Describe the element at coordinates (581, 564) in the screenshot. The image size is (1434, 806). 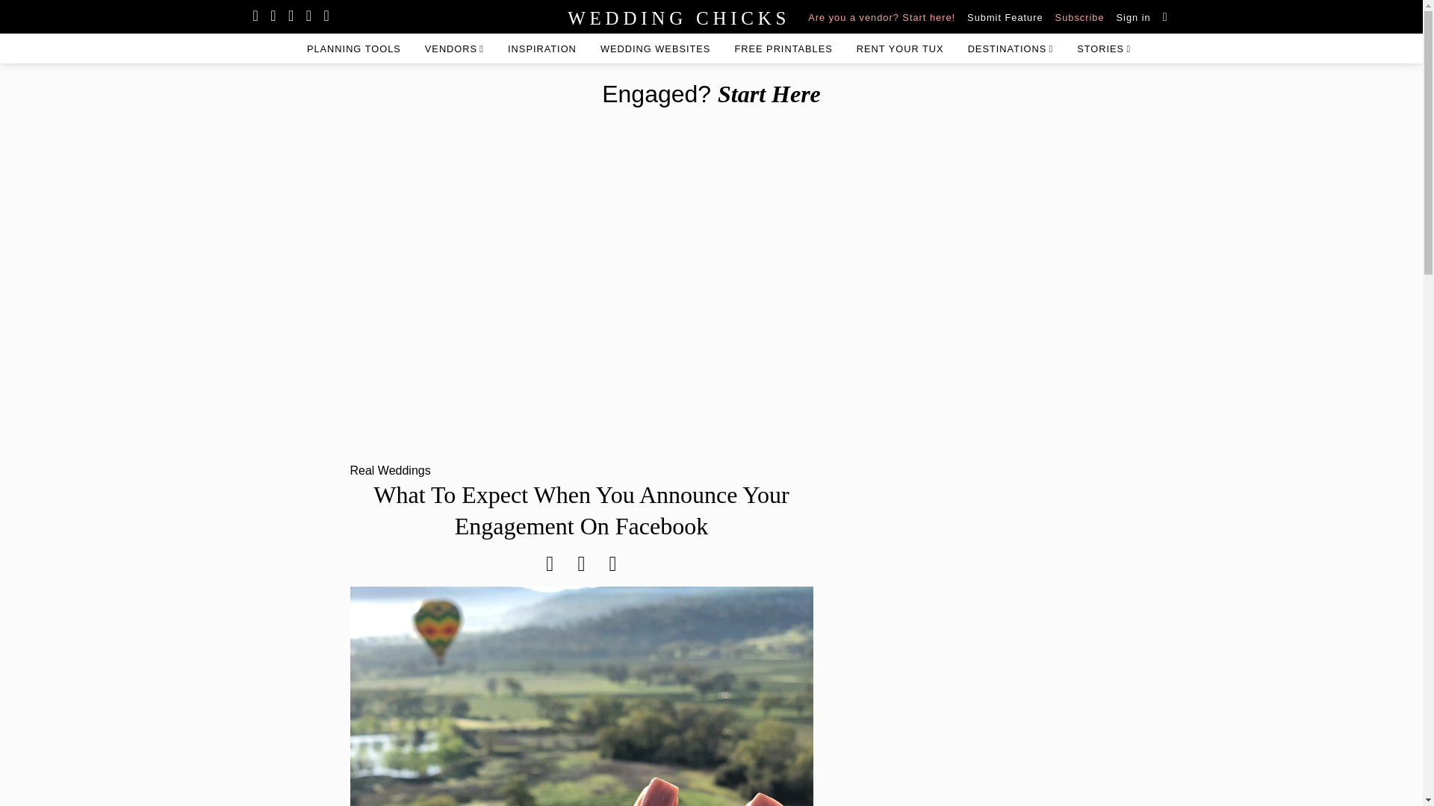
I see `Share on Pinterest` at that location.